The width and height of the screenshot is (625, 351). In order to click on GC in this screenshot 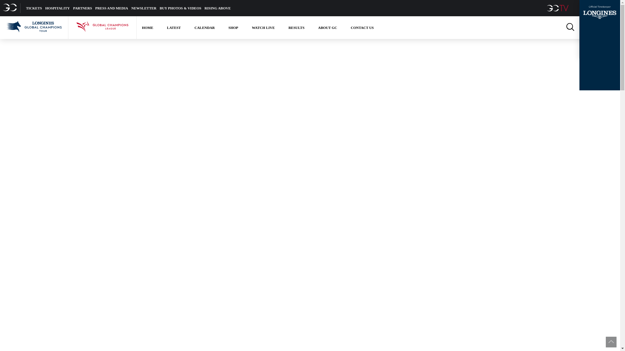, I will do `click(10, 8)`.